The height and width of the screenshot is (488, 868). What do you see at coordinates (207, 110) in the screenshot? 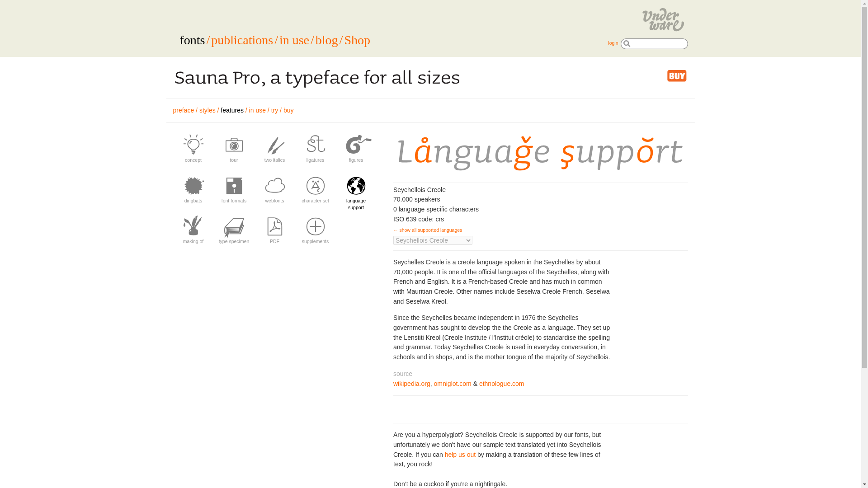
I see `styles` at bounding box center [207, 110].